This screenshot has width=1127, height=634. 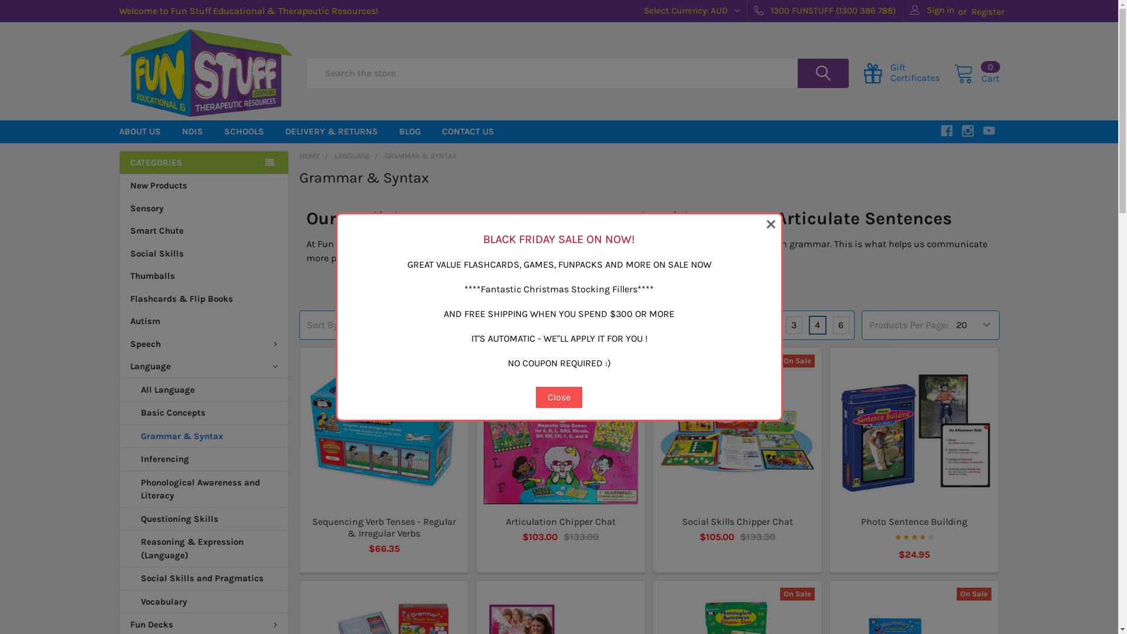 I want to click on Language, so click(x=204, y=366).